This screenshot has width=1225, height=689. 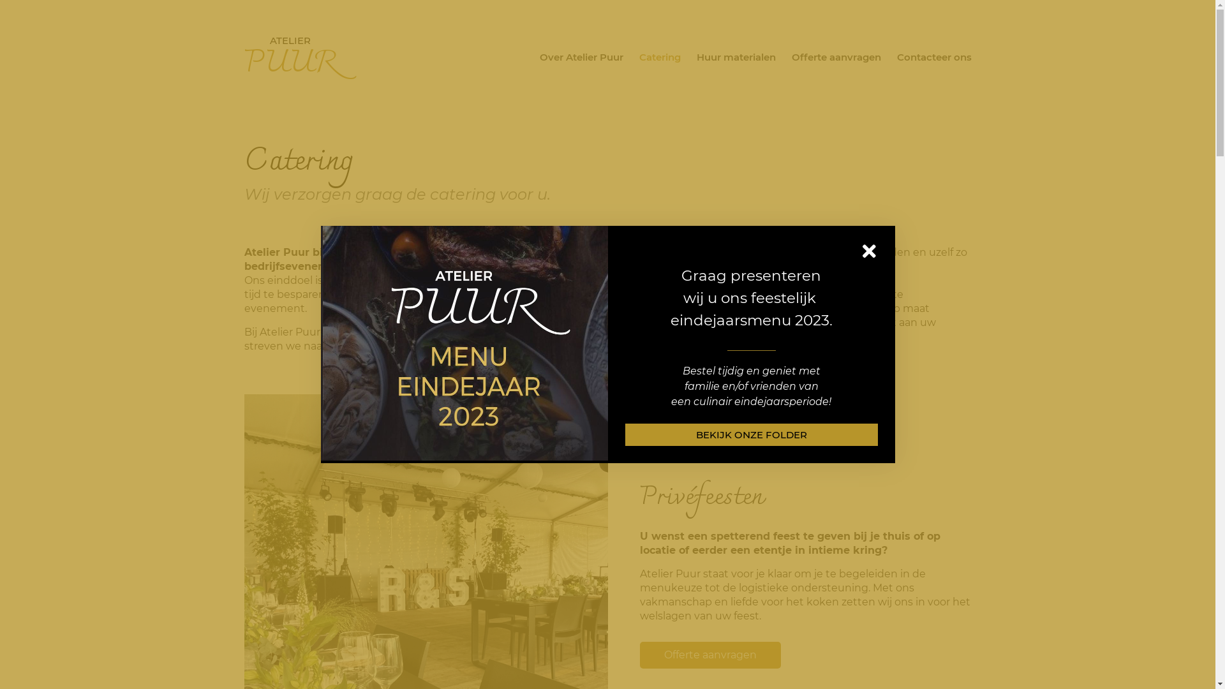 I want to click on Offerte aanvragen, so click(x=709, y=655).